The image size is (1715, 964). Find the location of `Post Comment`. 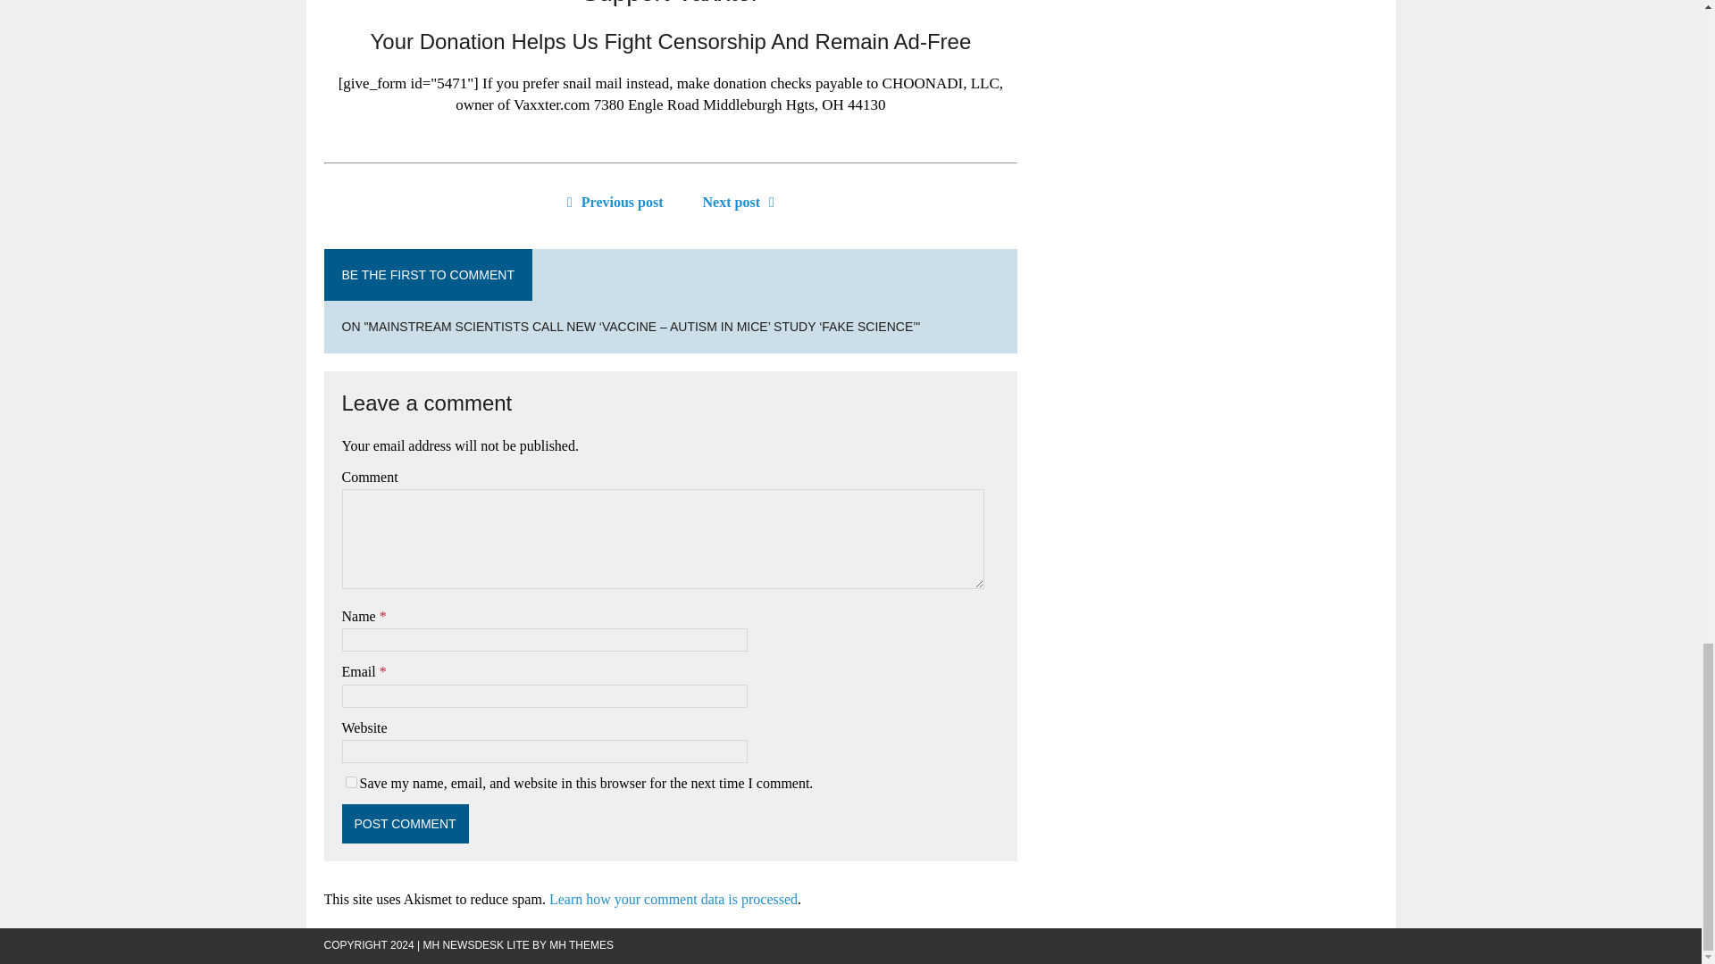

Post Comment is located at coordinates (405, 823).